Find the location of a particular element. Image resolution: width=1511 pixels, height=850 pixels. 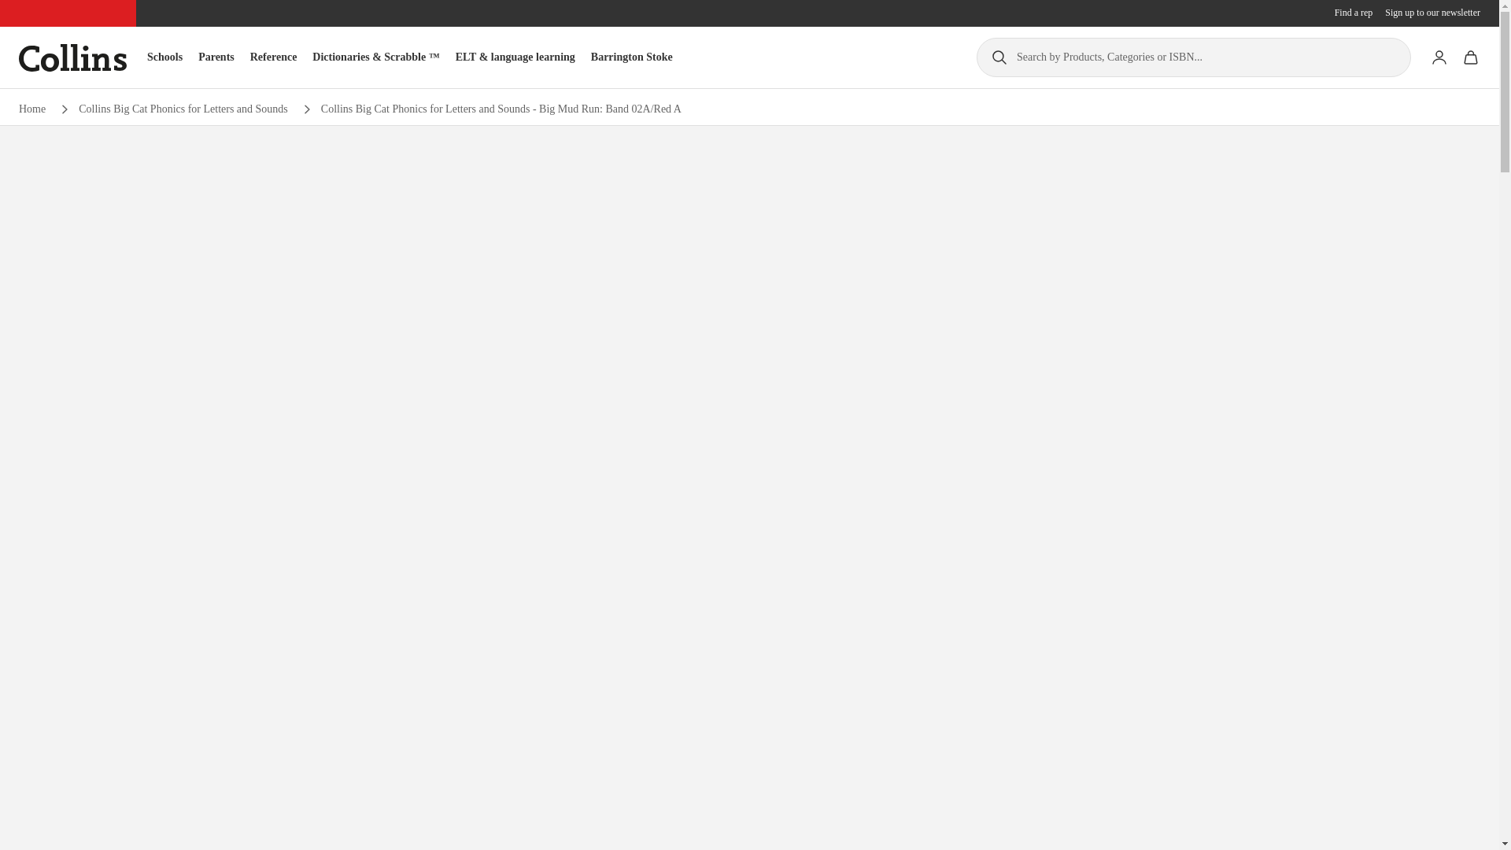

Parents is located at coordinates (216, 57).